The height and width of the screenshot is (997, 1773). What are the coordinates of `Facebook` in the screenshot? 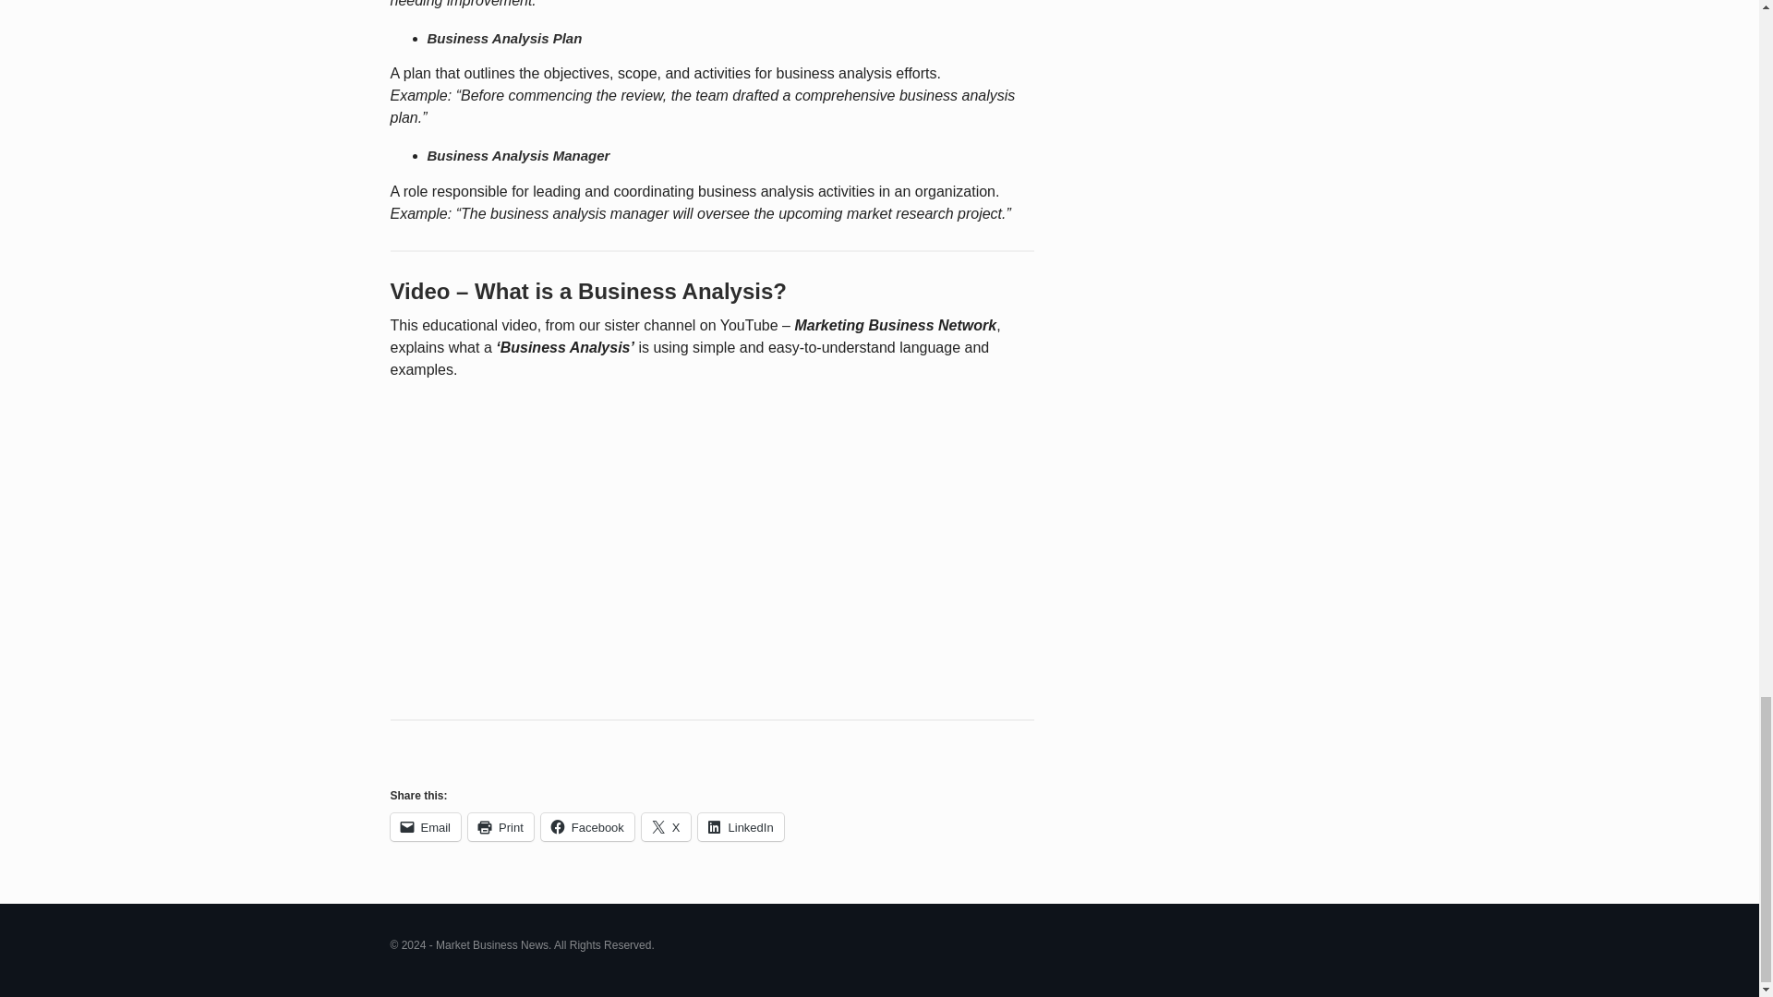 It's located at (587, 827).